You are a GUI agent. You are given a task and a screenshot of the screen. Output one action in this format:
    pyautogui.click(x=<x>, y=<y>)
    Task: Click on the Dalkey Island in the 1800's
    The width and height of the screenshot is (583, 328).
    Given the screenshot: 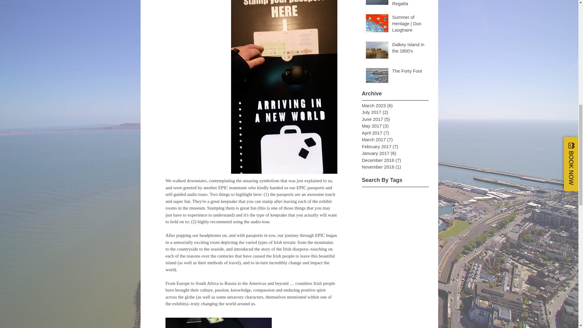 What is the action you would take?
    pyautogui.click(x=409, y=49)
    